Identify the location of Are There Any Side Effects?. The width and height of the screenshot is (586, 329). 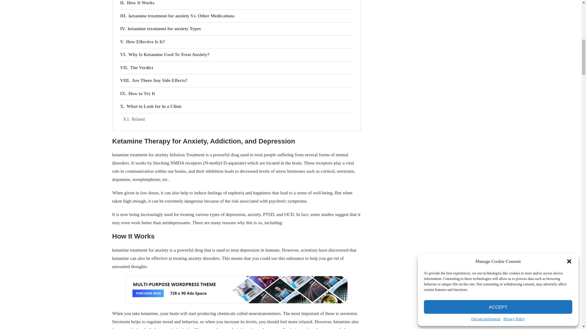
(237, 81).